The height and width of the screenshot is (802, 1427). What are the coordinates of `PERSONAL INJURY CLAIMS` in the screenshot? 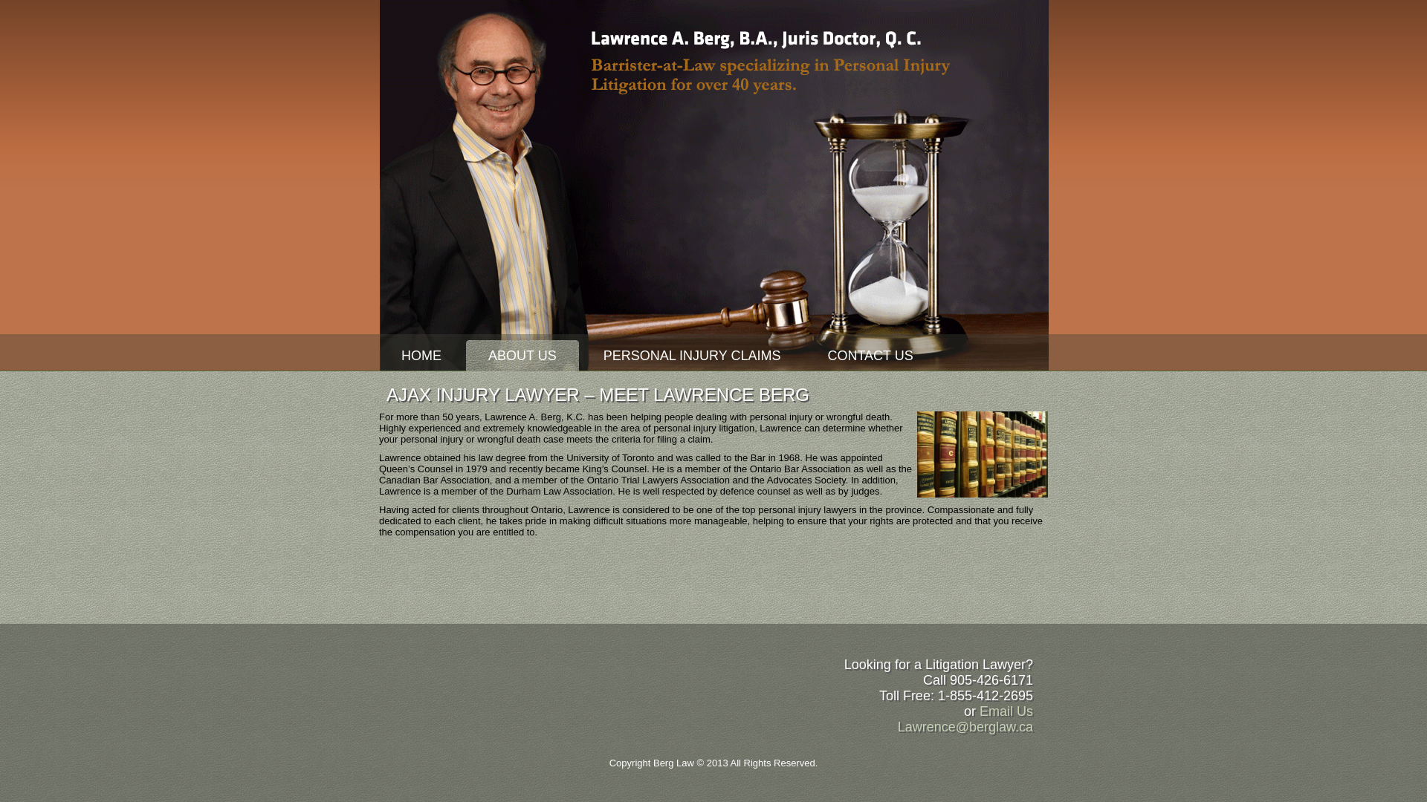 It's located at (693, 356).